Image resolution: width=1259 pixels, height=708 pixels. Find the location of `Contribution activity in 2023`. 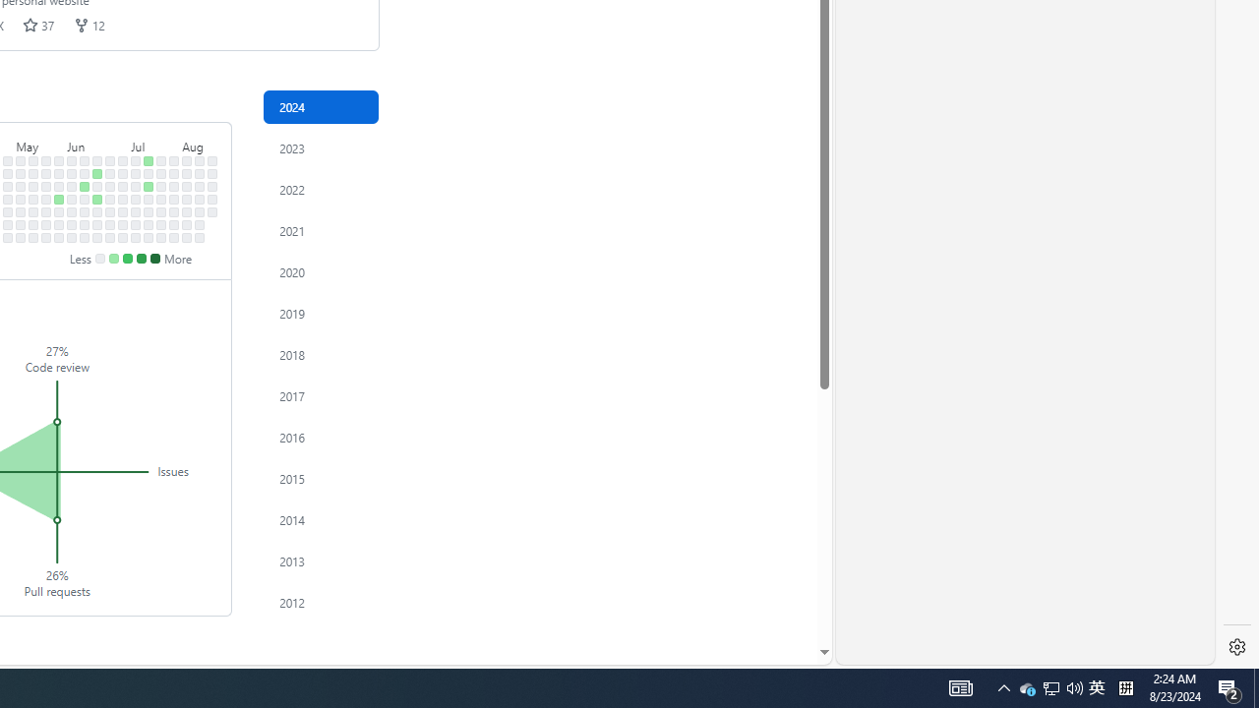

Contribution activity in 2023 is located at coordinates (321, 147).